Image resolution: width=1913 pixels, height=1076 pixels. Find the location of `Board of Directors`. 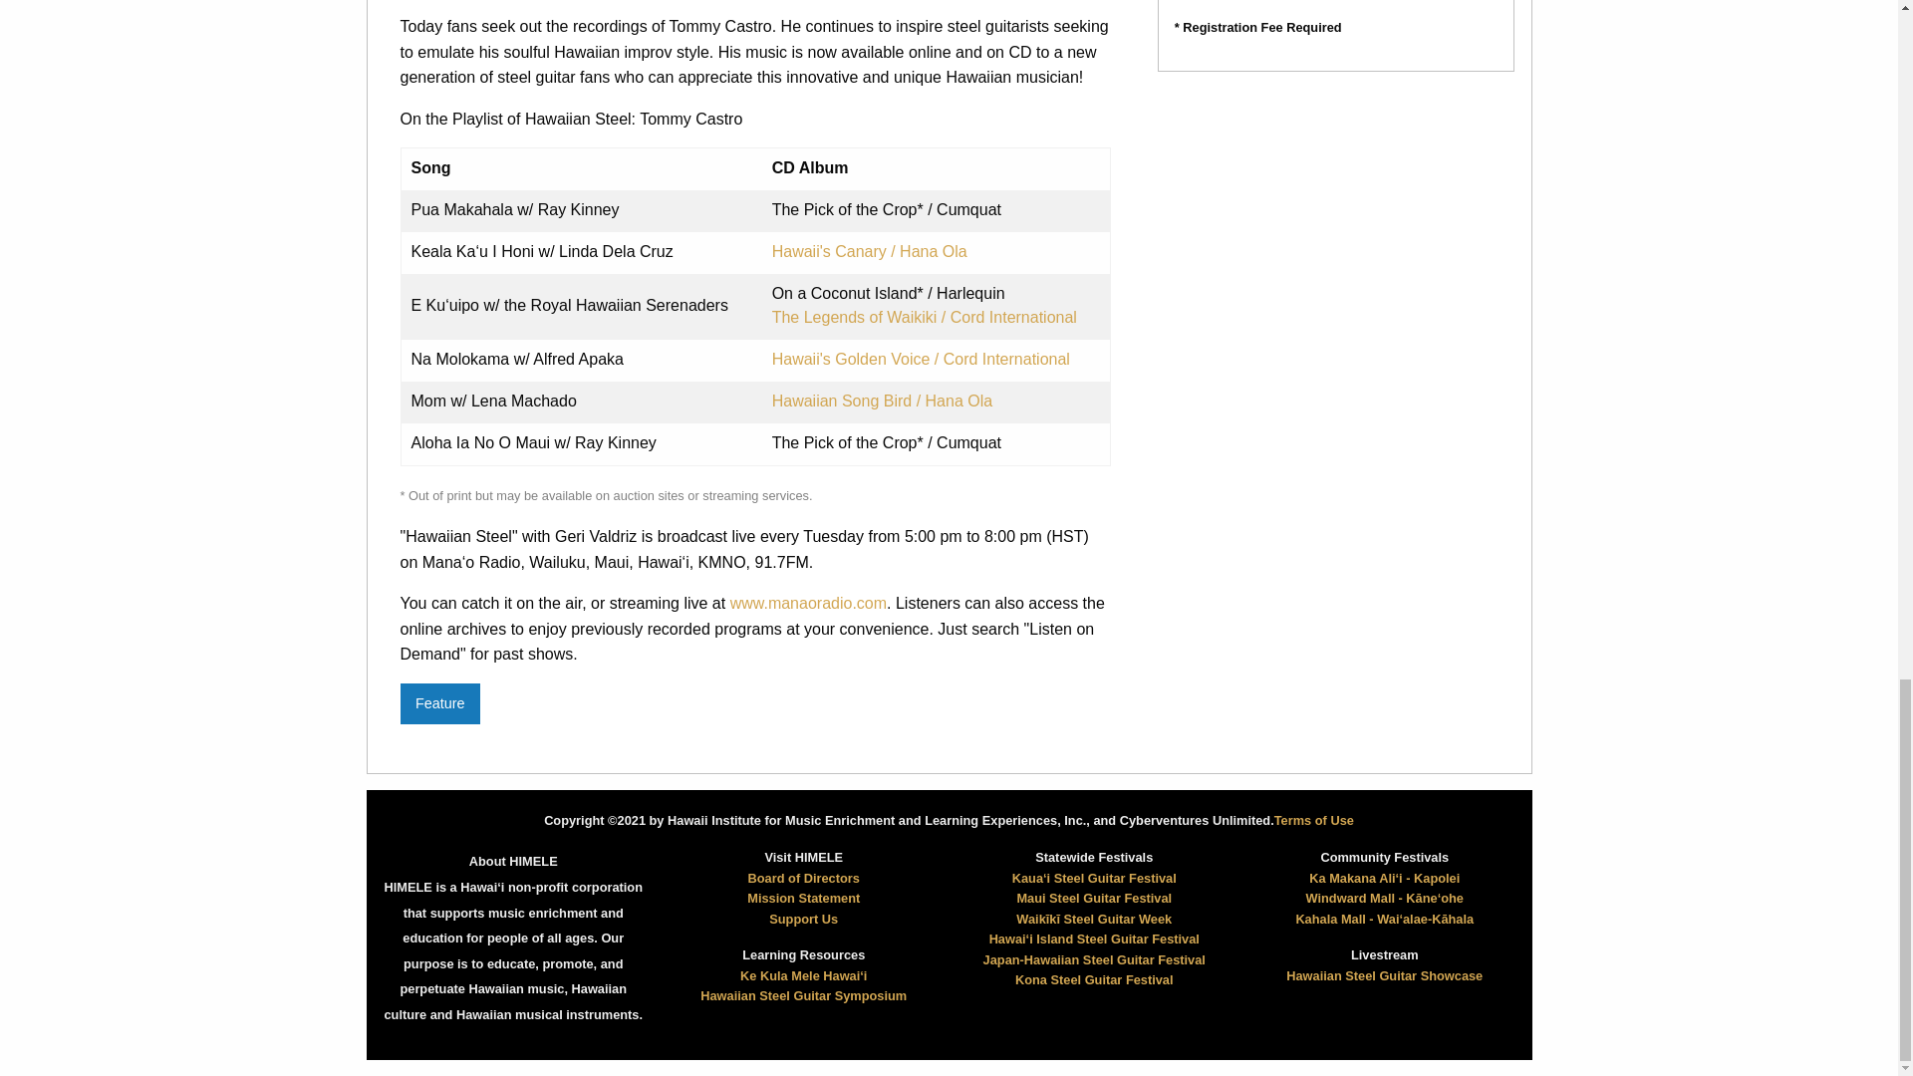

Board of Directors is located at coordinates (803, 877).